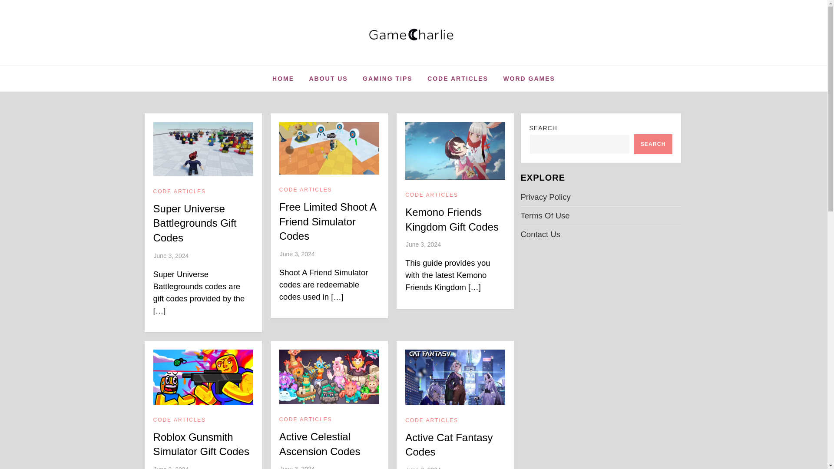 This screenshot has width=834, height=469. What do you see at coordinates (171, 467) in the screenshot?
I see `June 3, 2024` at bounding box center [171, 467].